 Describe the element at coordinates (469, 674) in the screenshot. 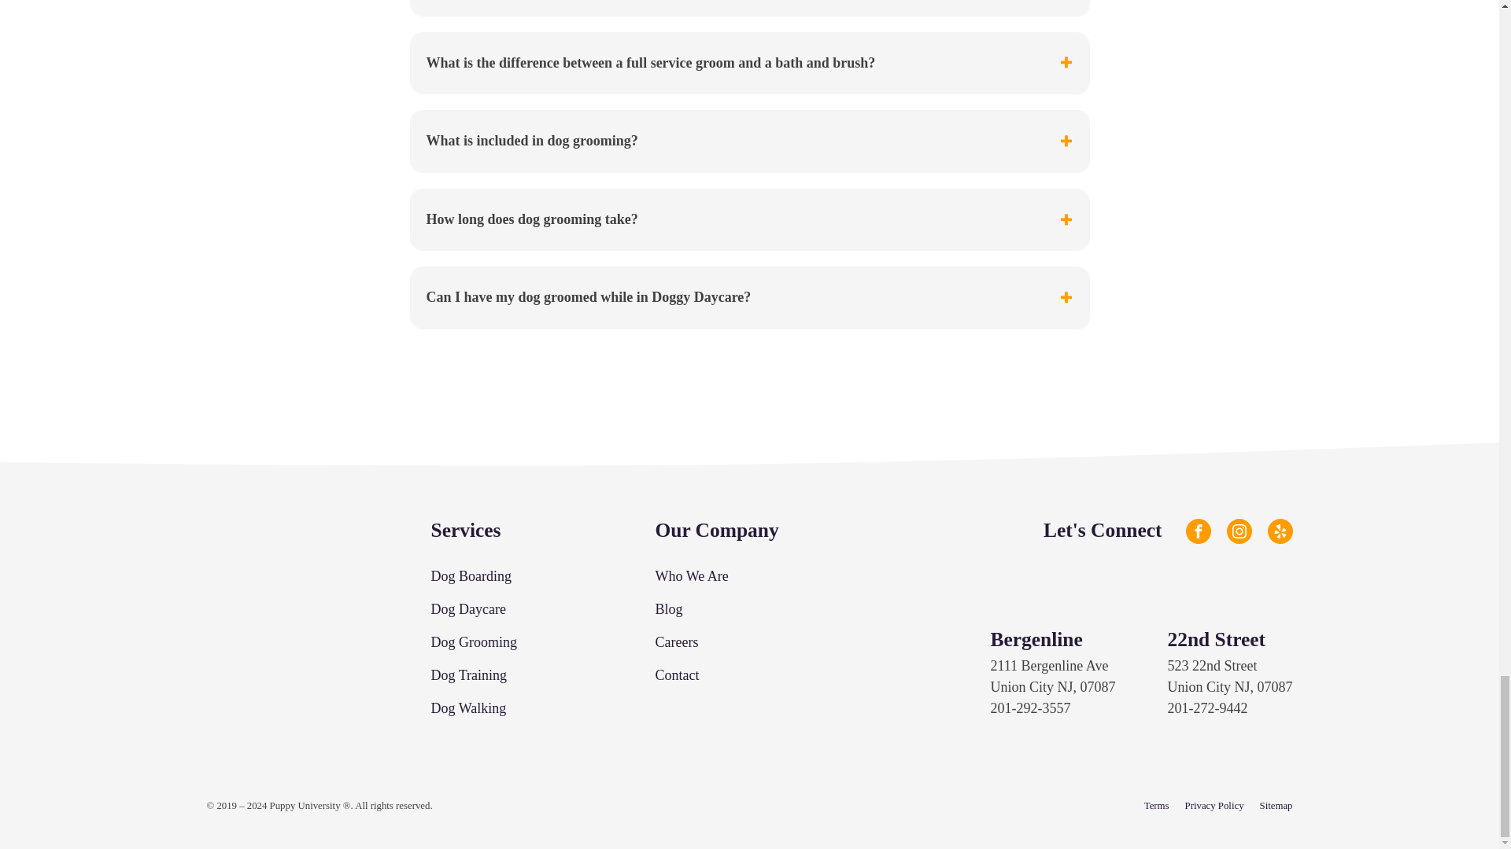

I see `Dog Training` at that location.